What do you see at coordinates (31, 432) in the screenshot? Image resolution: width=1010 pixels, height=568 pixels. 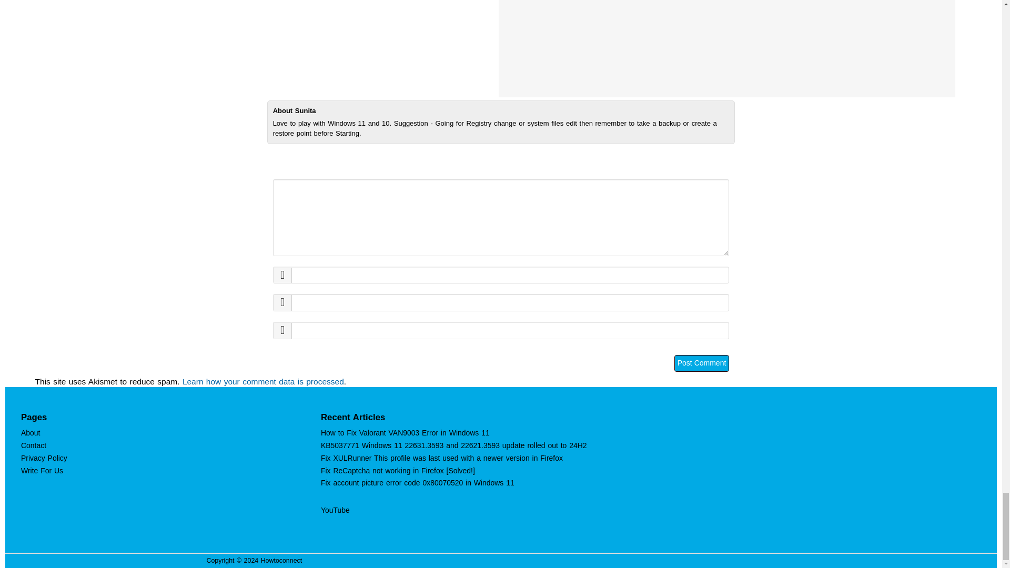 I see `About` at bounding box center [31, 432].